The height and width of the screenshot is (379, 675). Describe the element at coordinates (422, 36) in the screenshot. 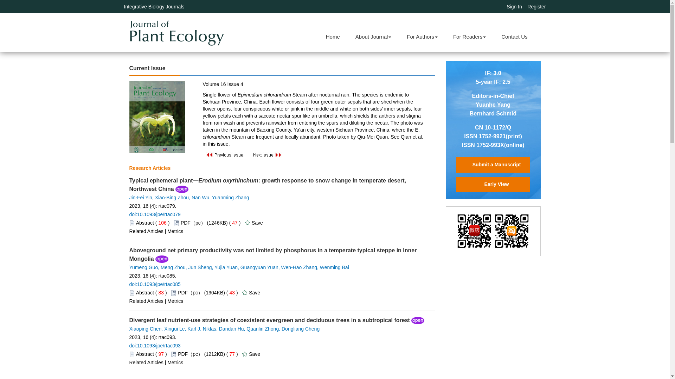

I see `For Authors` at that location.